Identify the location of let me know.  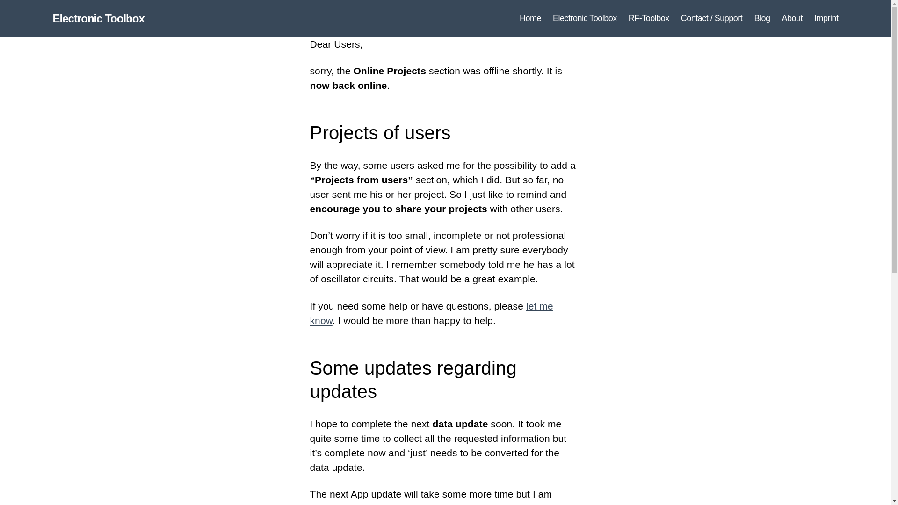
(431, 313).